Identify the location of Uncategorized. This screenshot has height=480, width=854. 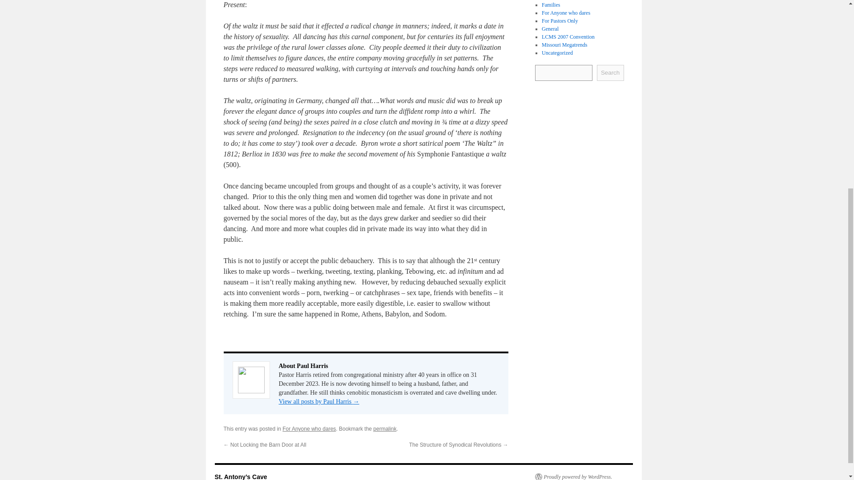
(557, 52).